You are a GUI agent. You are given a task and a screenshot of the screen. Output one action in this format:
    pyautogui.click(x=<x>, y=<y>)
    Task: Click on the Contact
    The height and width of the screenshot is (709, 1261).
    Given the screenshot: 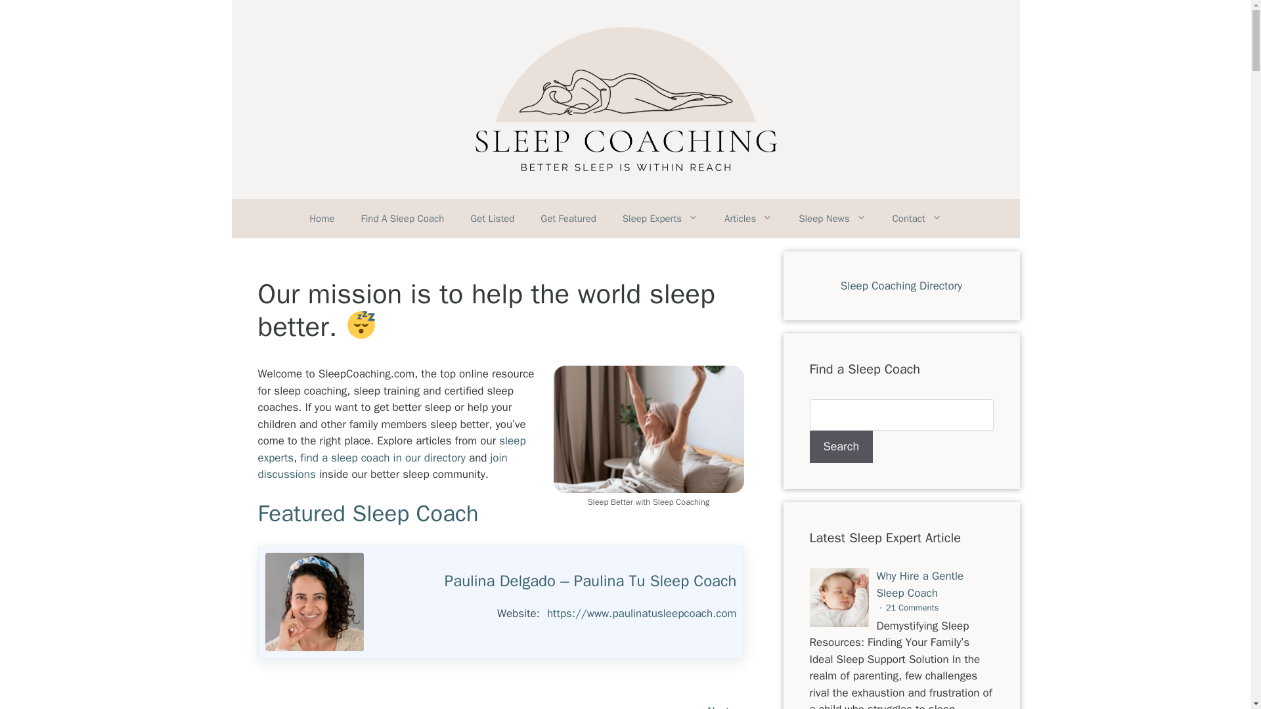 What is the action you would take?
    pyautogui.click(x=917, y=218)
    